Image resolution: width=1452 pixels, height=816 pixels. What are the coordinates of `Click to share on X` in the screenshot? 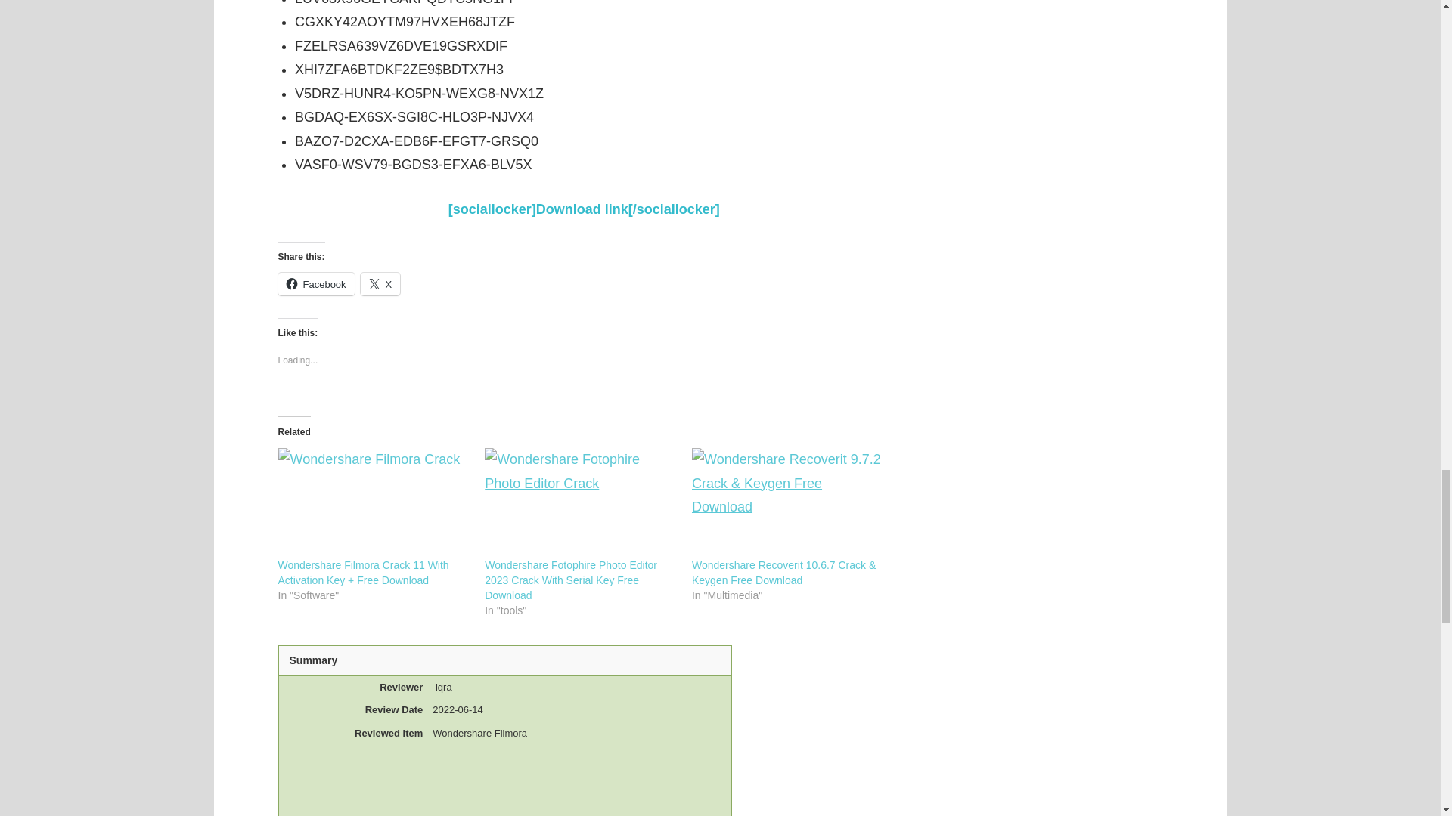 It's located at (380, 283).